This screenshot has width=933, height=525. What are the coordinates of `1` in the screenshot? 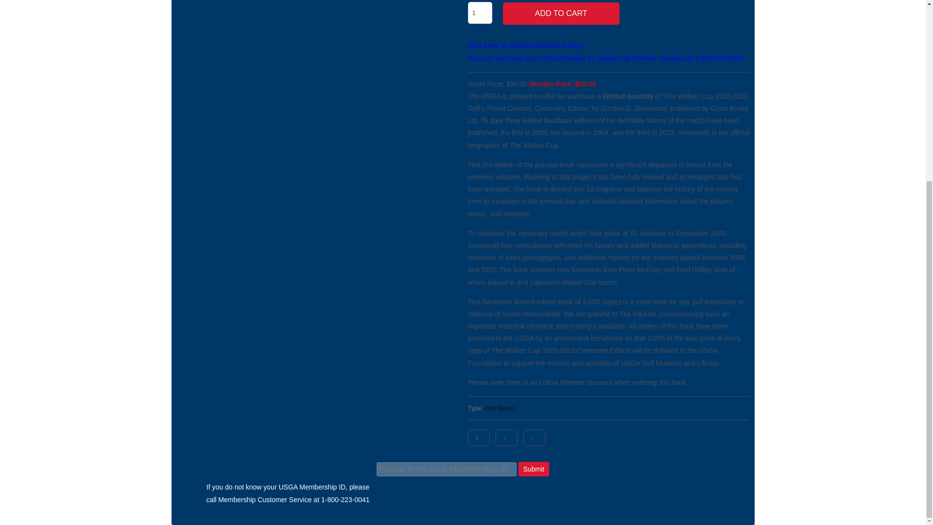 It's located at (479, 13).